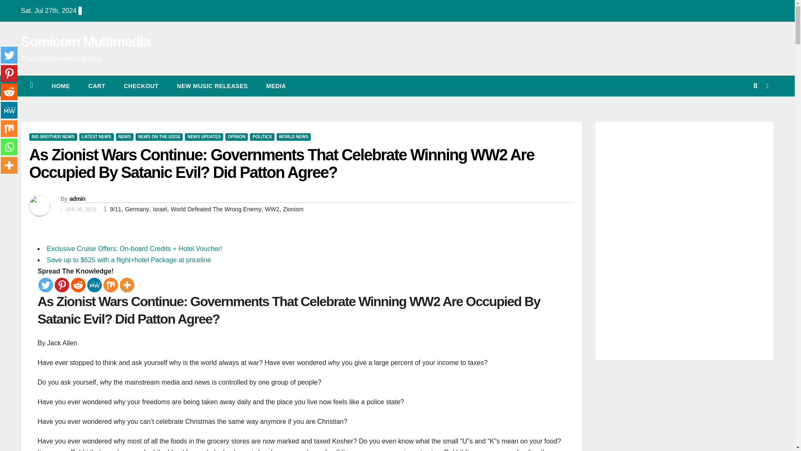 This screenshot has height=451, width=801. I want to click on NEWS UPDATES, so click(204, 137).